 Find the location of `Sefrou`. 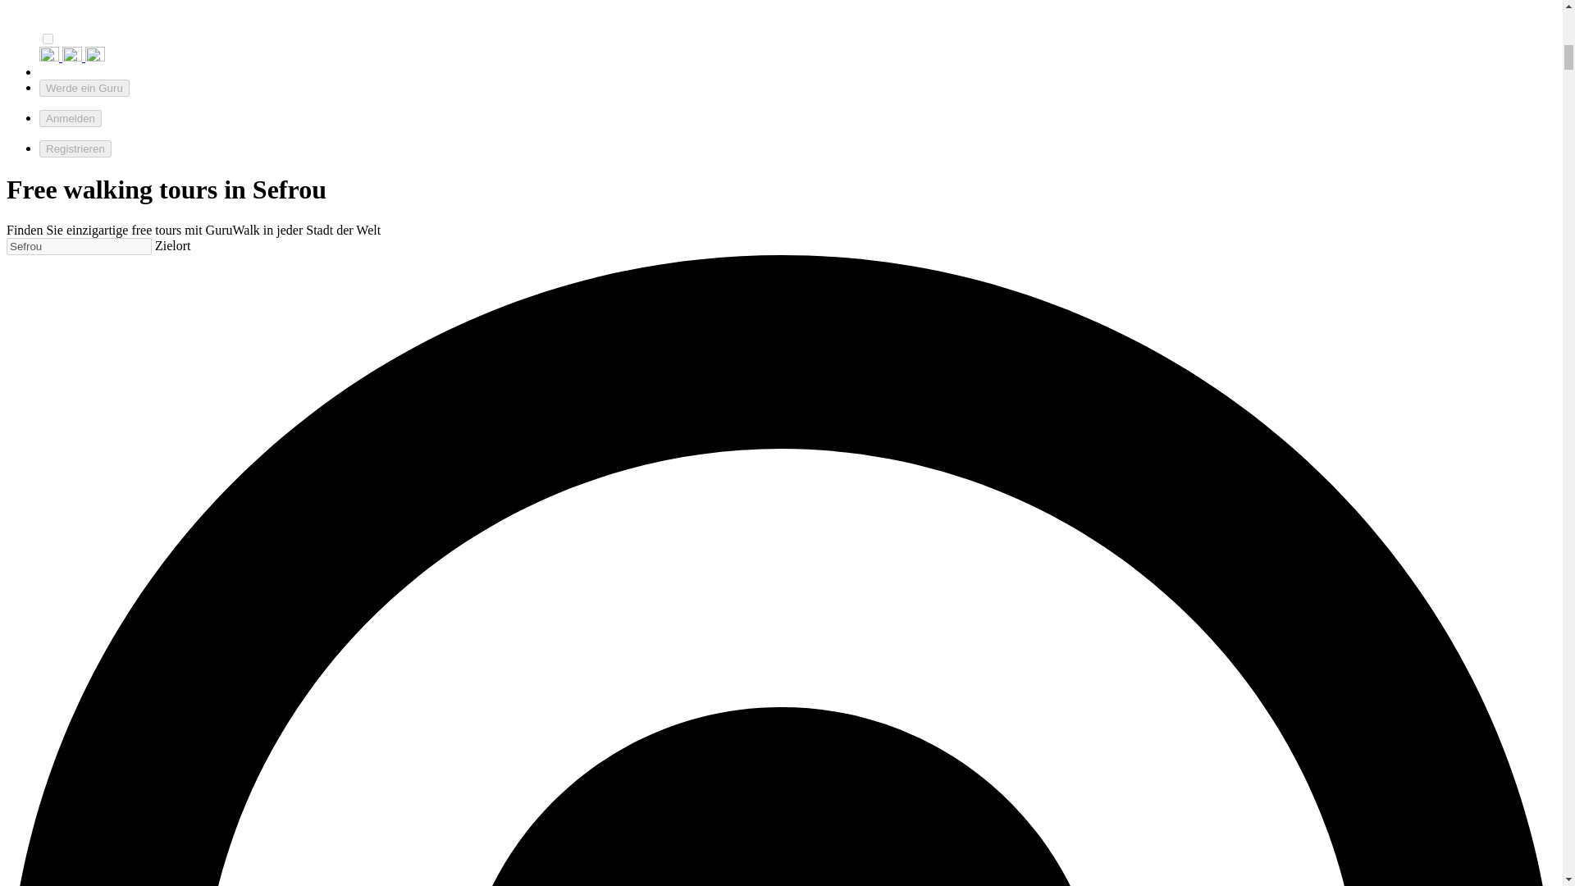

Sefrou is located at coordinates (79, 246).